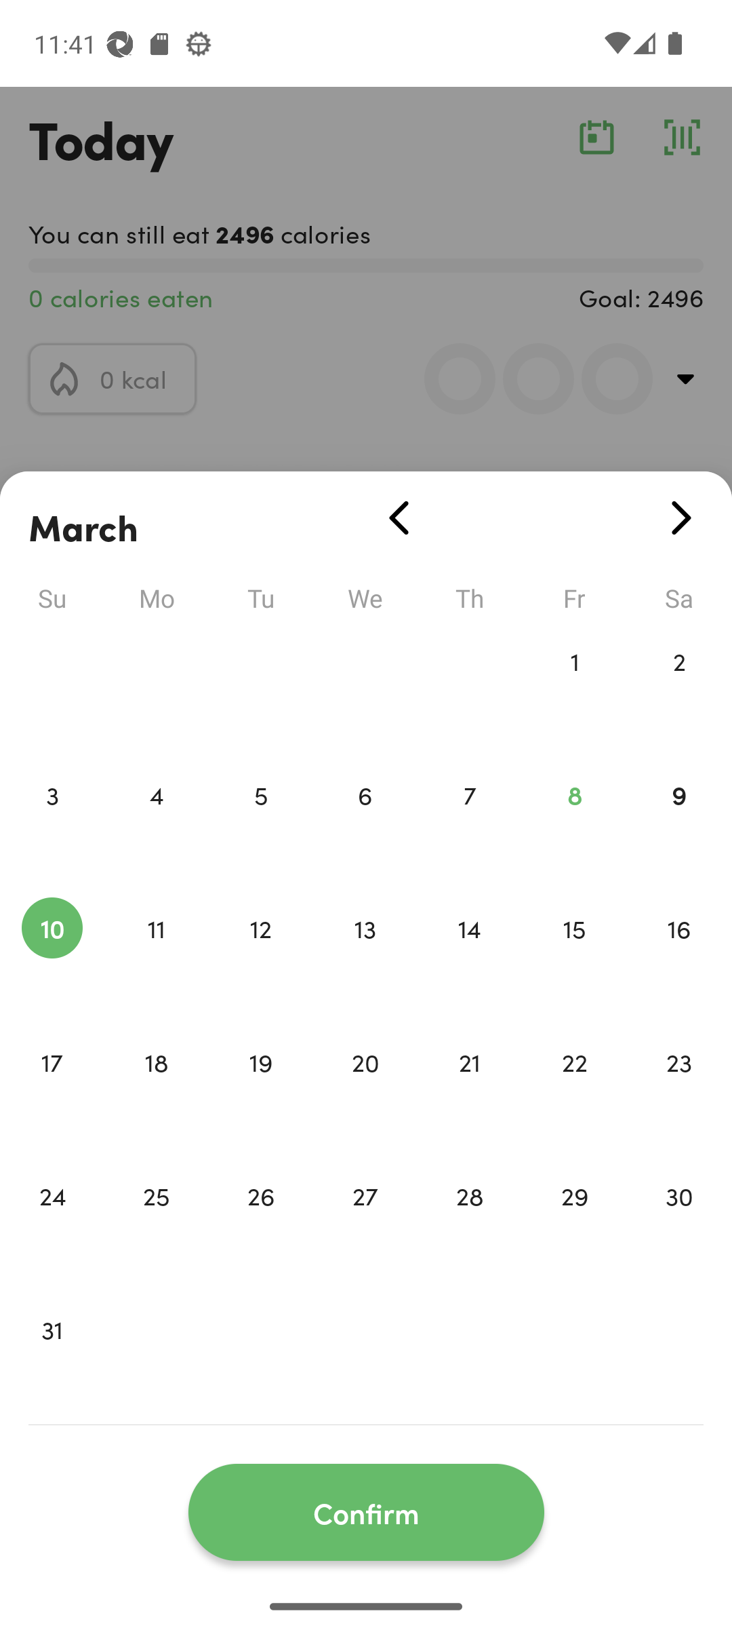 Image resolution: width=732 pixels, height=1628 pixels. I want to click on 7, so click(470, 823).